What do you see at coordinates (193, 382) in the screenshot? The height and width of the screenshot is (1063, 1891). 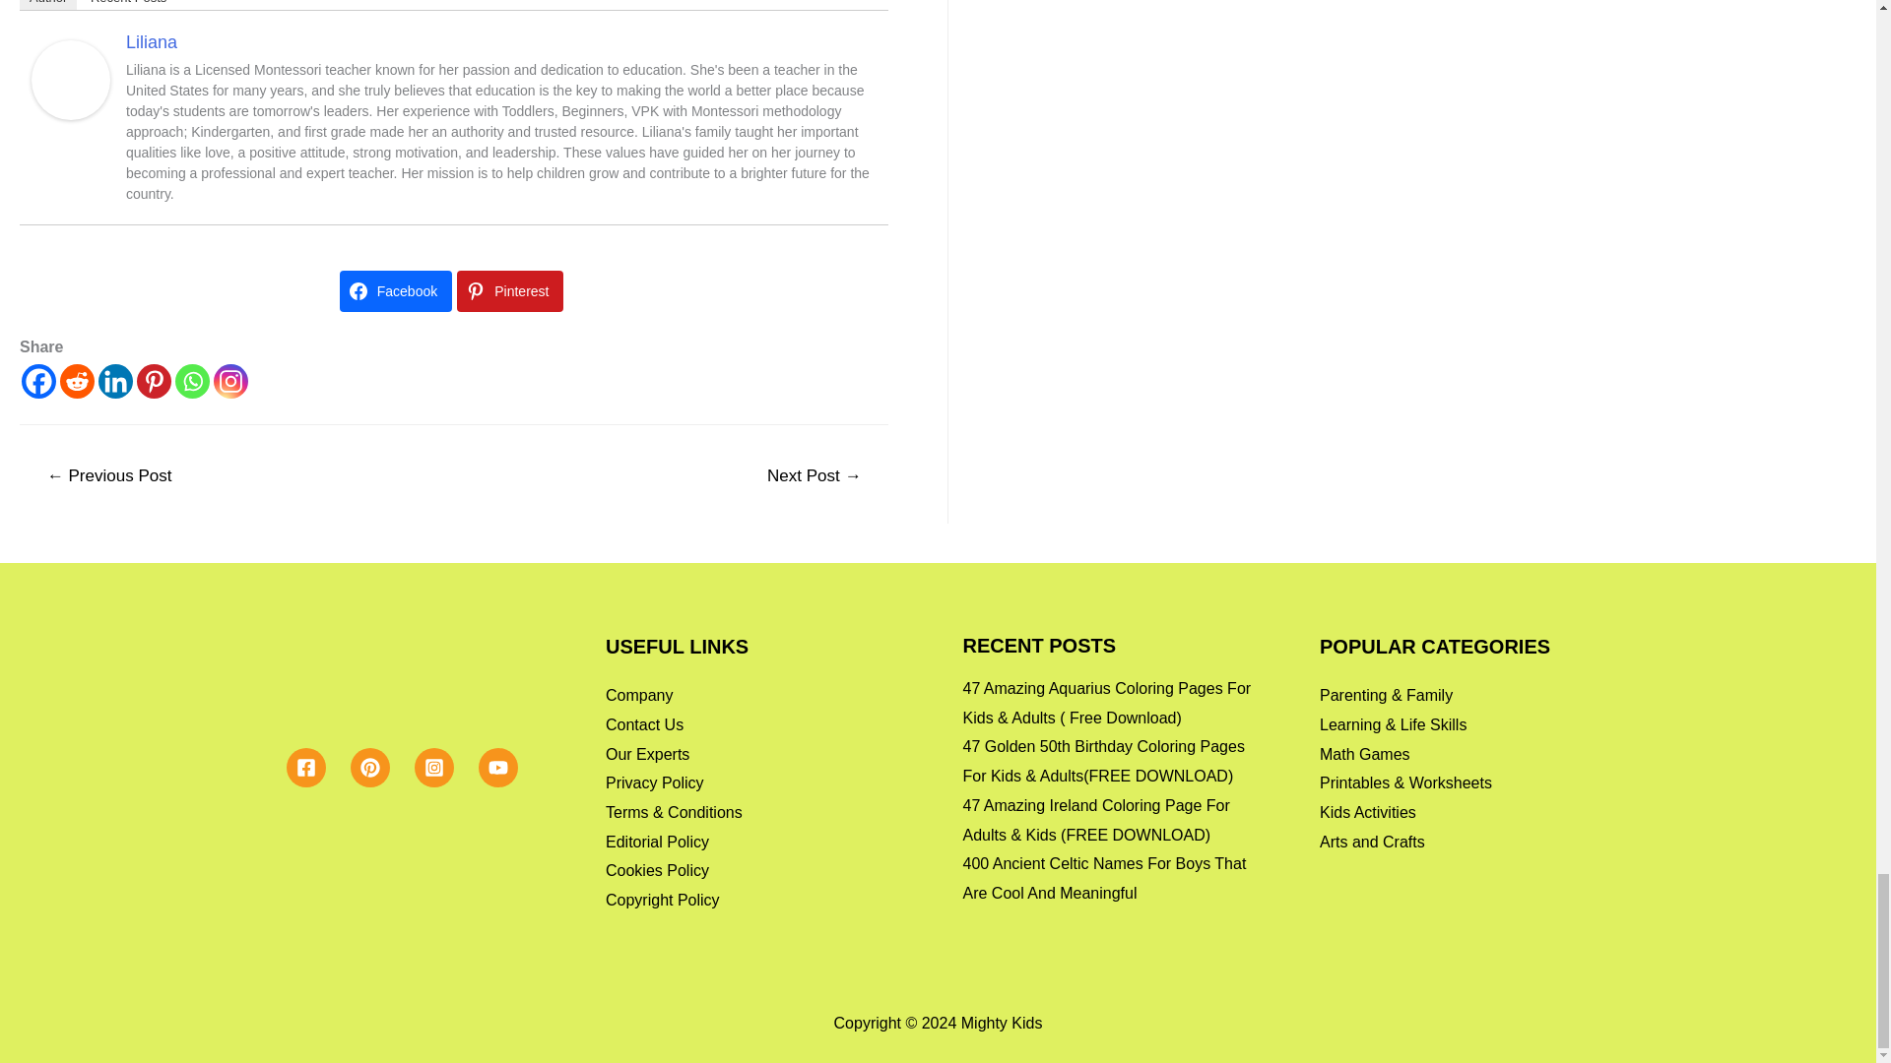 I see `Whatsapp` at bounding box center [193, 382].